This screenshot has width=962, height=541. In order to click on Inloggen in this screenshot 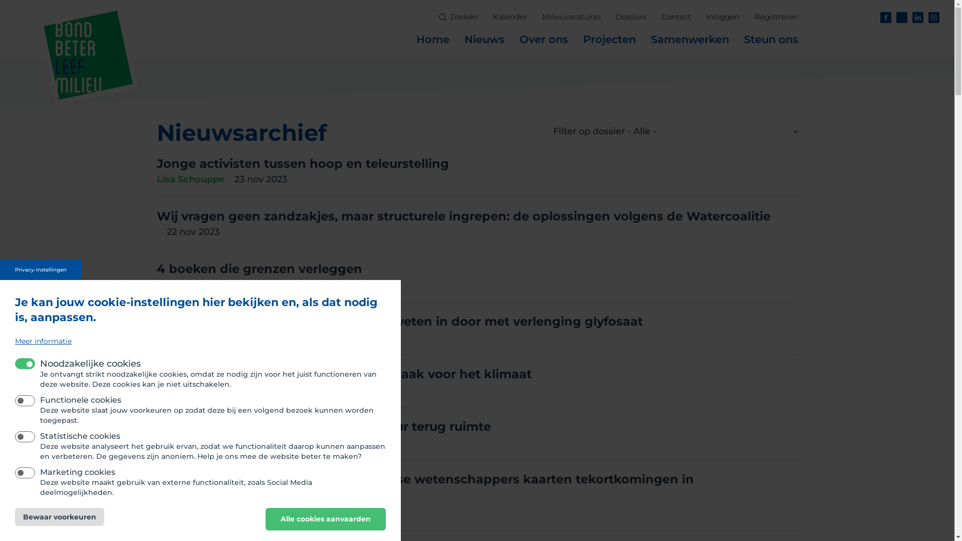, I will do `click(723, 17)`.